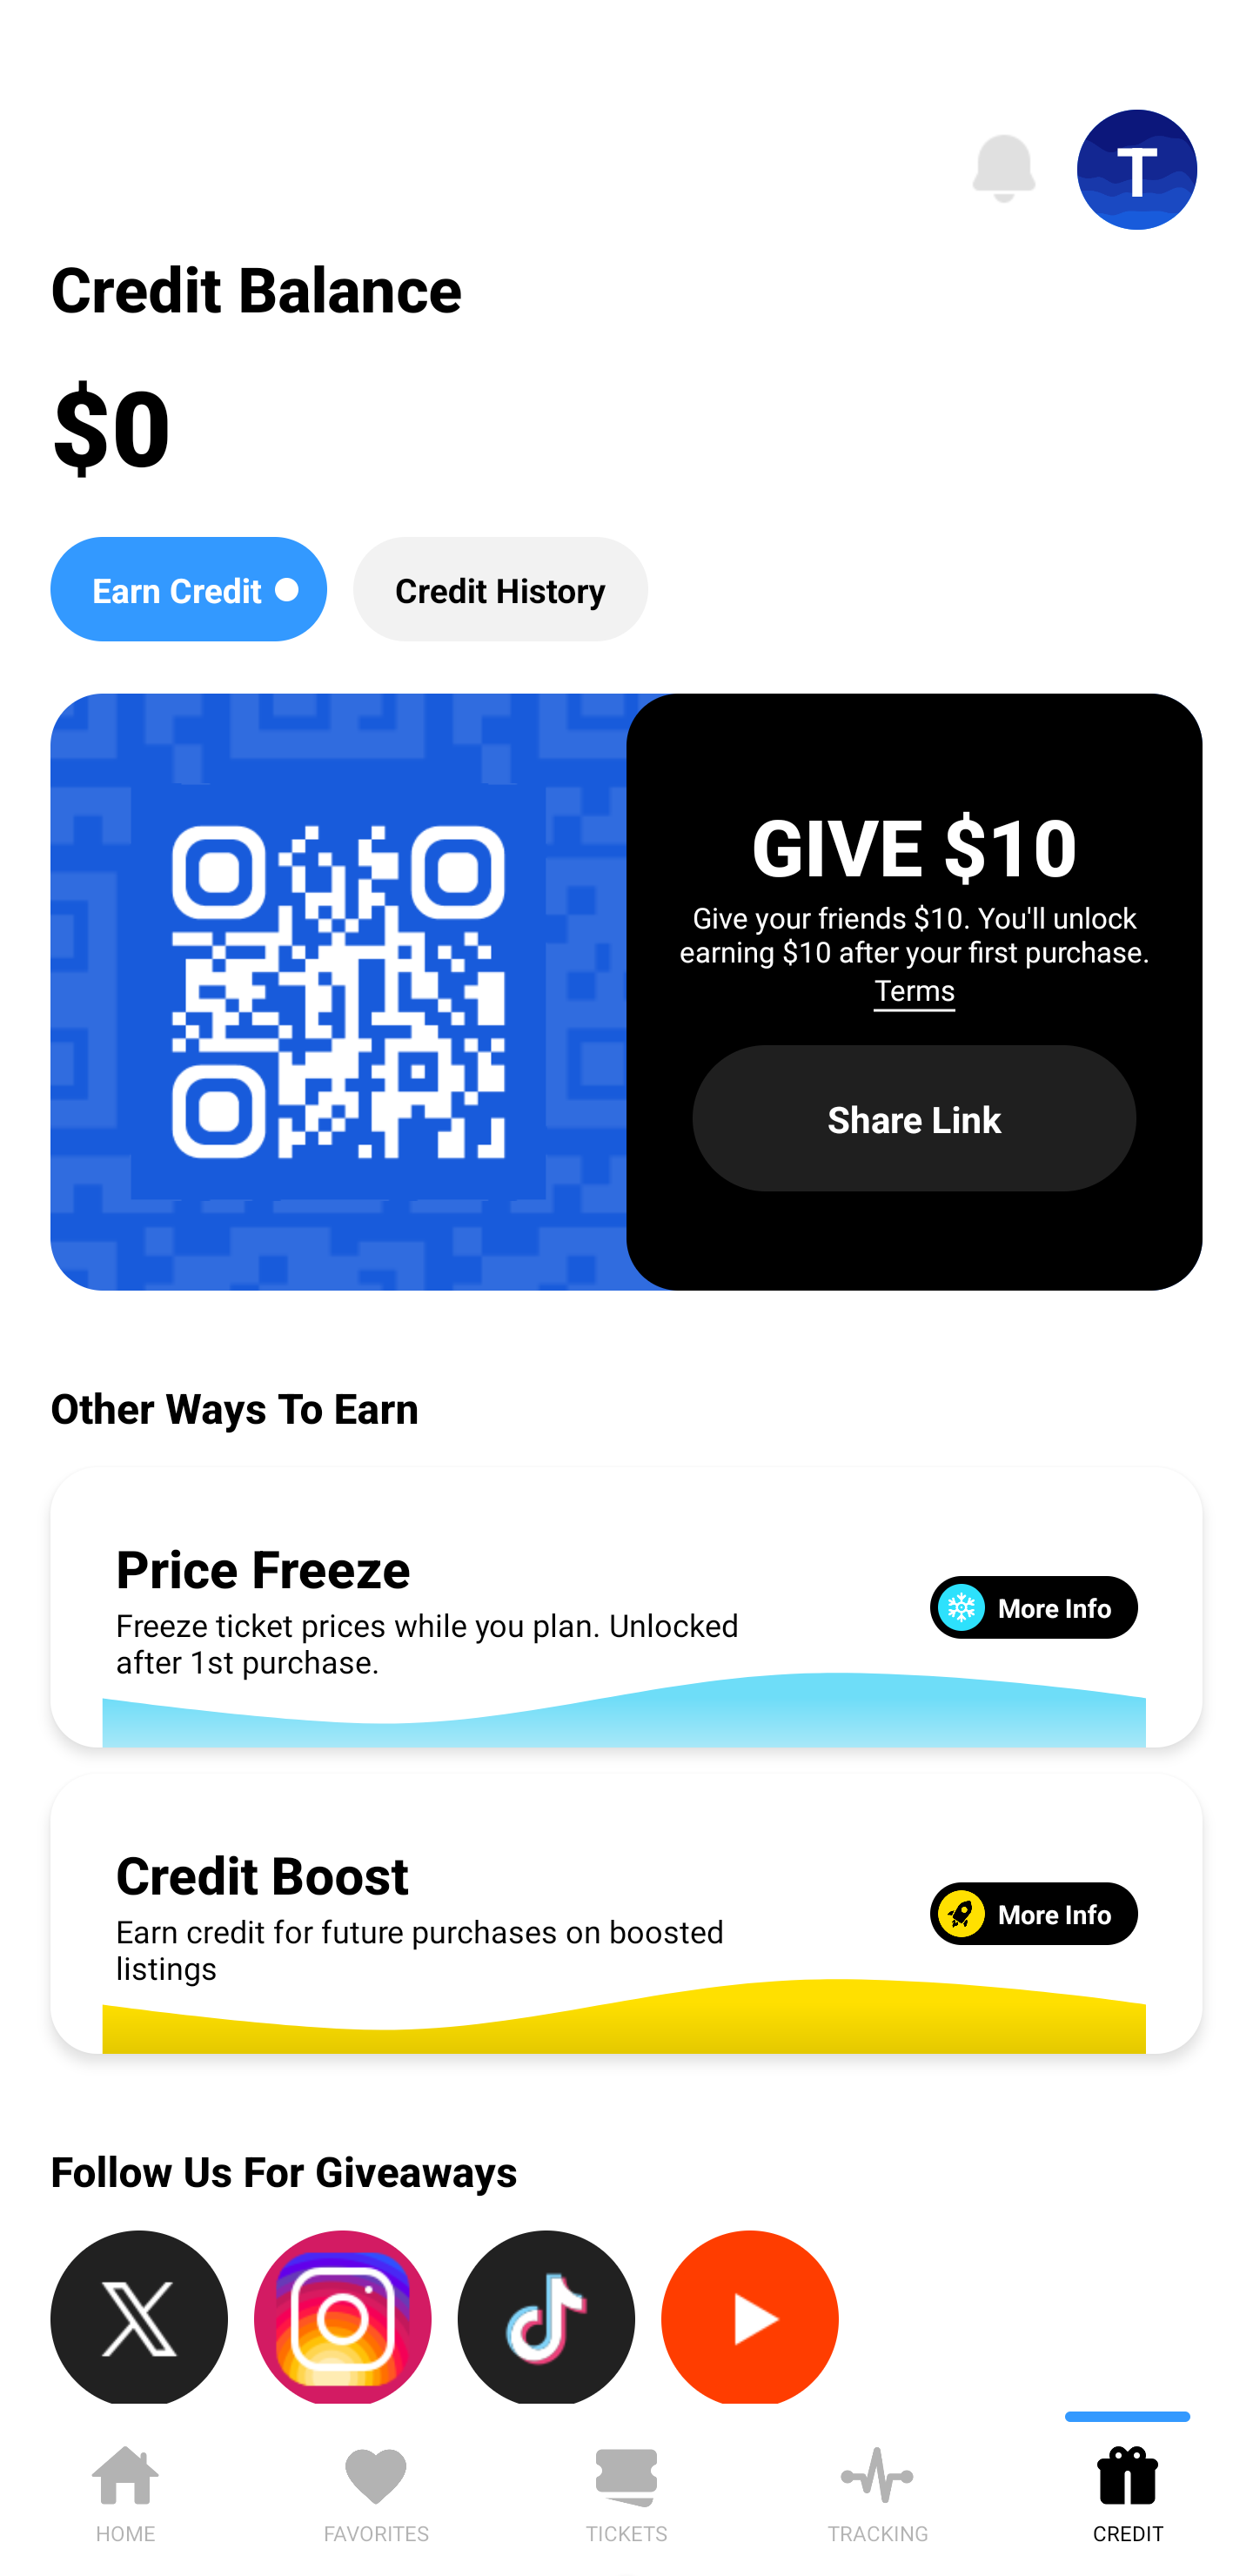  What do you see at coordinates (750, 2317) in the screenshot?
I see `YouTube` at bounding box center [750, 2317].